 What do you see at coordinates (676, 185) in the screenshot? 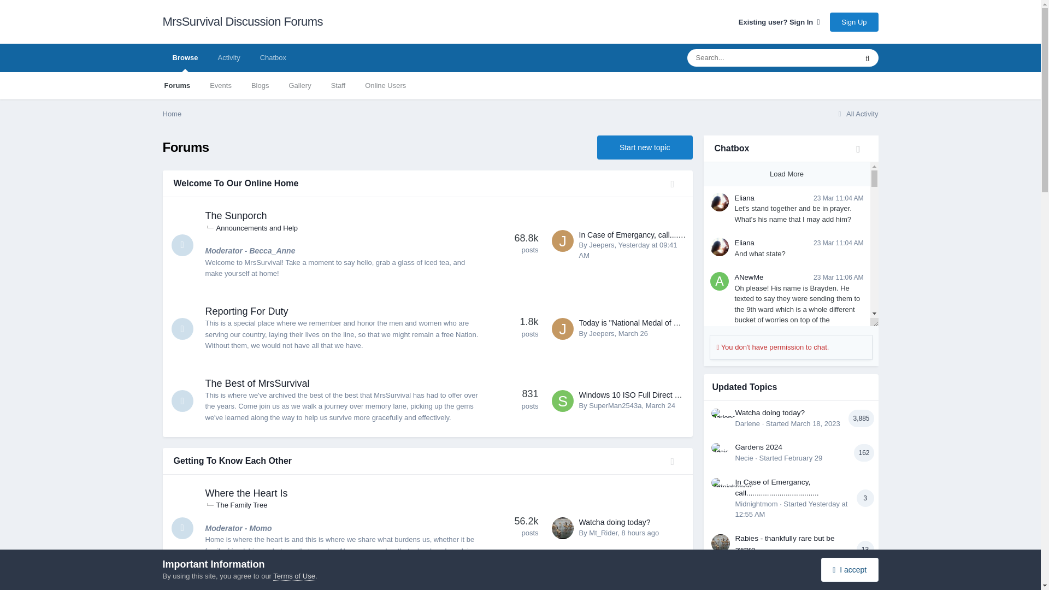
I see `Toggle this category` at bounding box center [676, 185].